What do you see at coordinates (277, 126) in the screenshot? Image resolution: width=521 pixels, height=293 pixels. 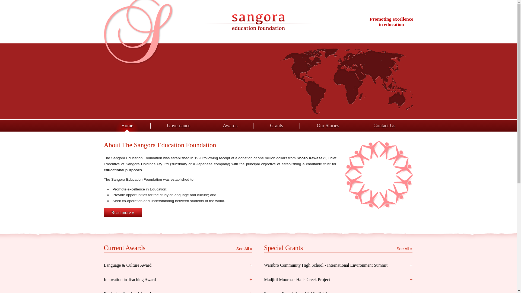 I see `Grants` at bounding box center [277, 126].